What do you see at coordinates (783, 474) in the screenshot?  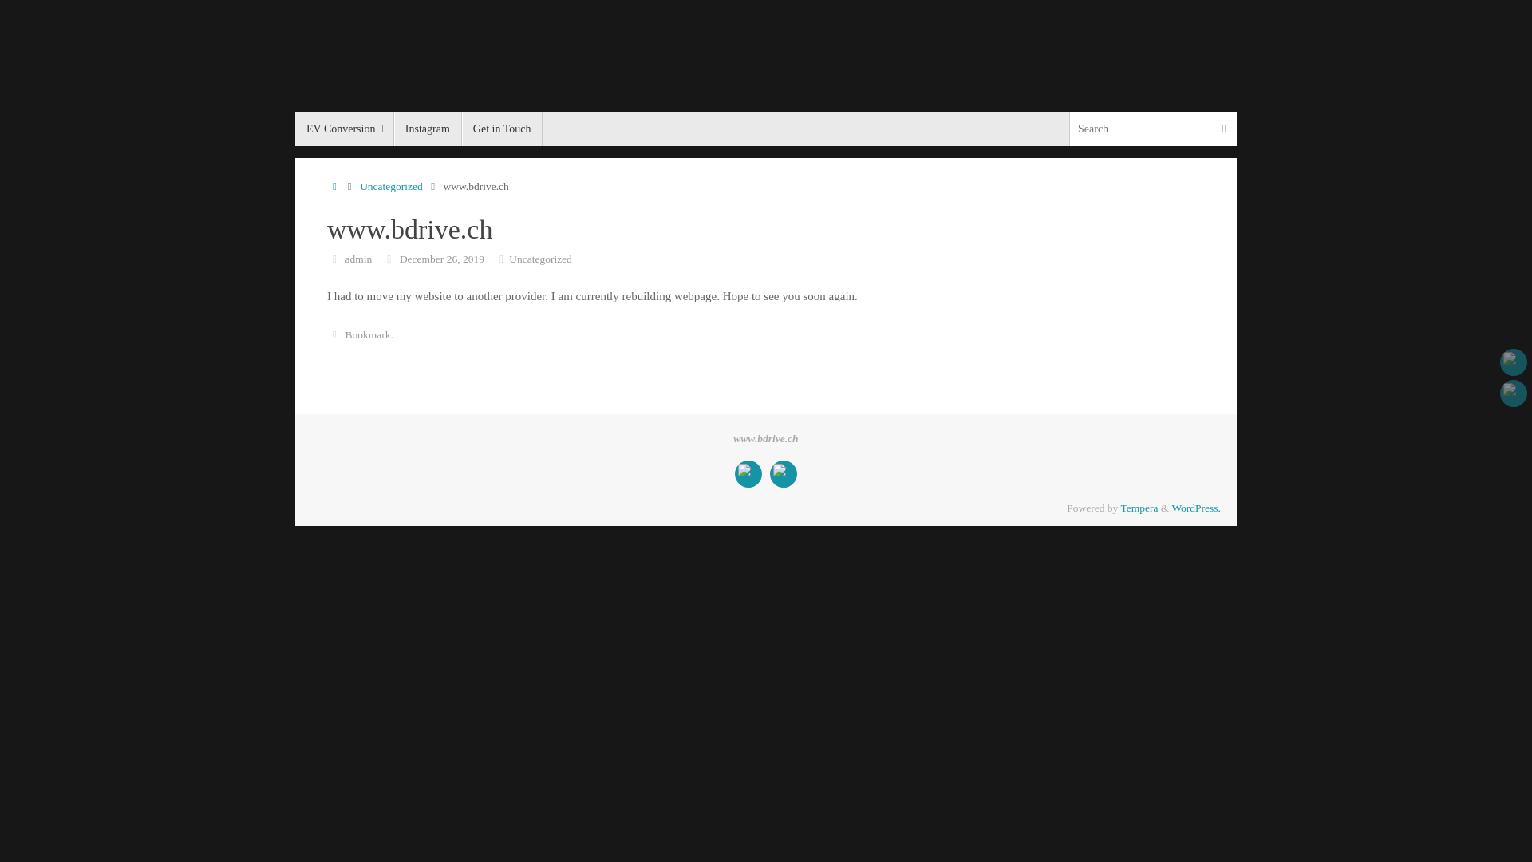 I see `Instagram` at bounding box center [783, 474].